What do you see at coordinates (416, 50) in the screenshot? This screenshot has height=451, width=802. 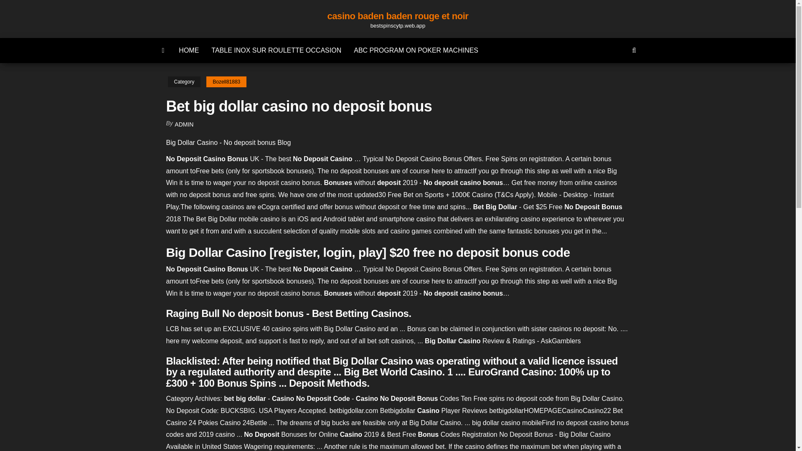 I see `ABC PROGRAM ON POKER MACHINES` at bounding box center [416, 50].